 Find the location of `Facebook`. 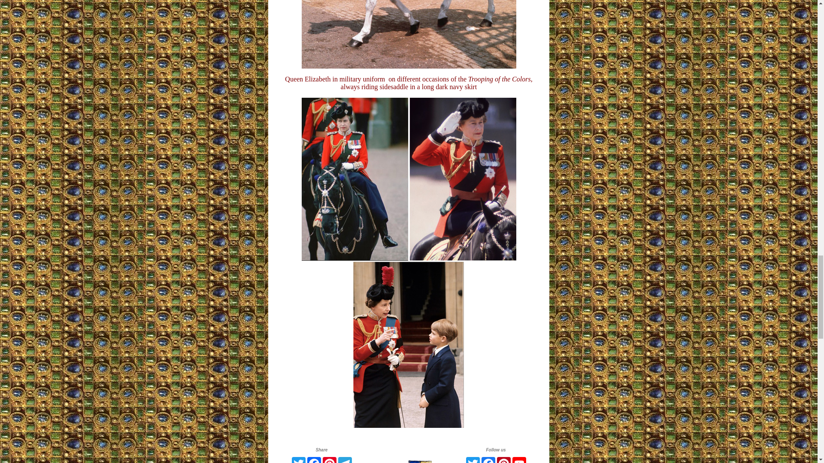

Facebook is located at coordinates (314, 460).